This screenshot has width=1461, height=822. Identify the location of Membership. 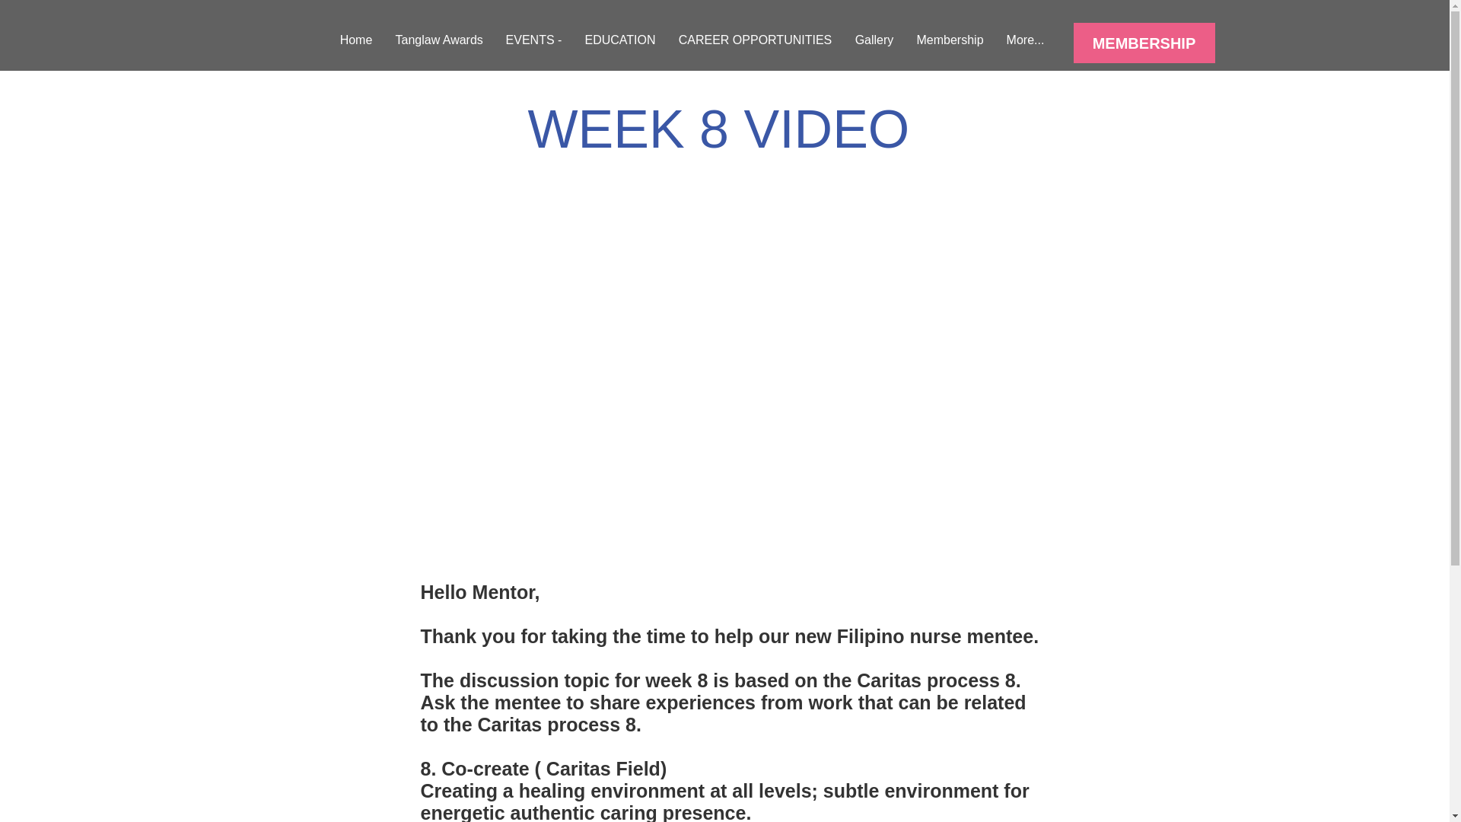
(950, 40).